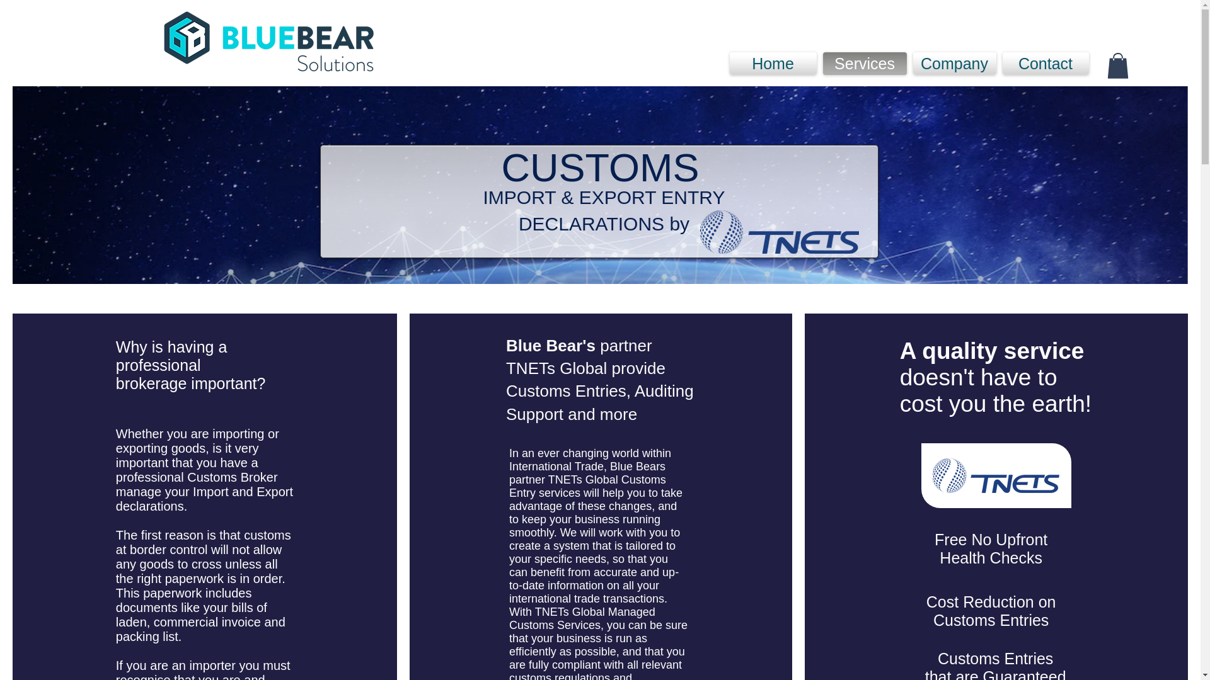  What do you see at coordinates (775, 63) in the screenshot?
I see `Home` at bounding box center [775, 63].